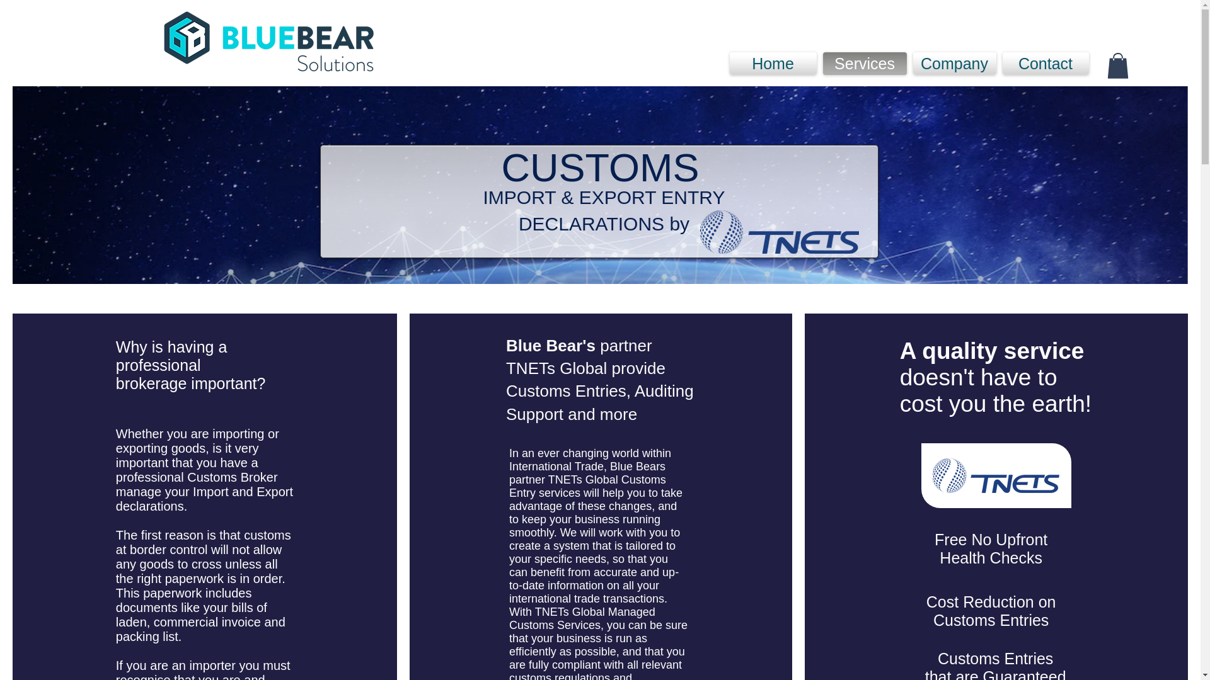  What do you see at coordinates (775, 63) in the screenshot?
I see `Home` at bounding box center [775, 63].